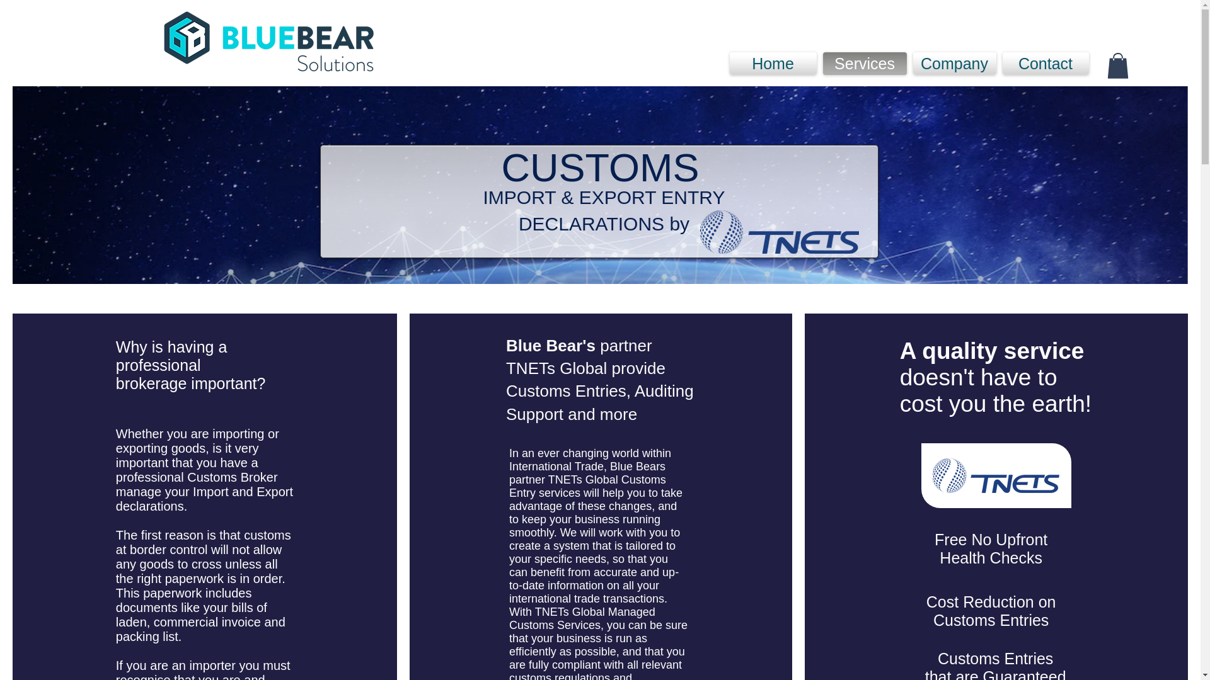  What do you see at coordinates (775, 63) in the screenshot?
I see `Home` at bounding box center [775, 63].